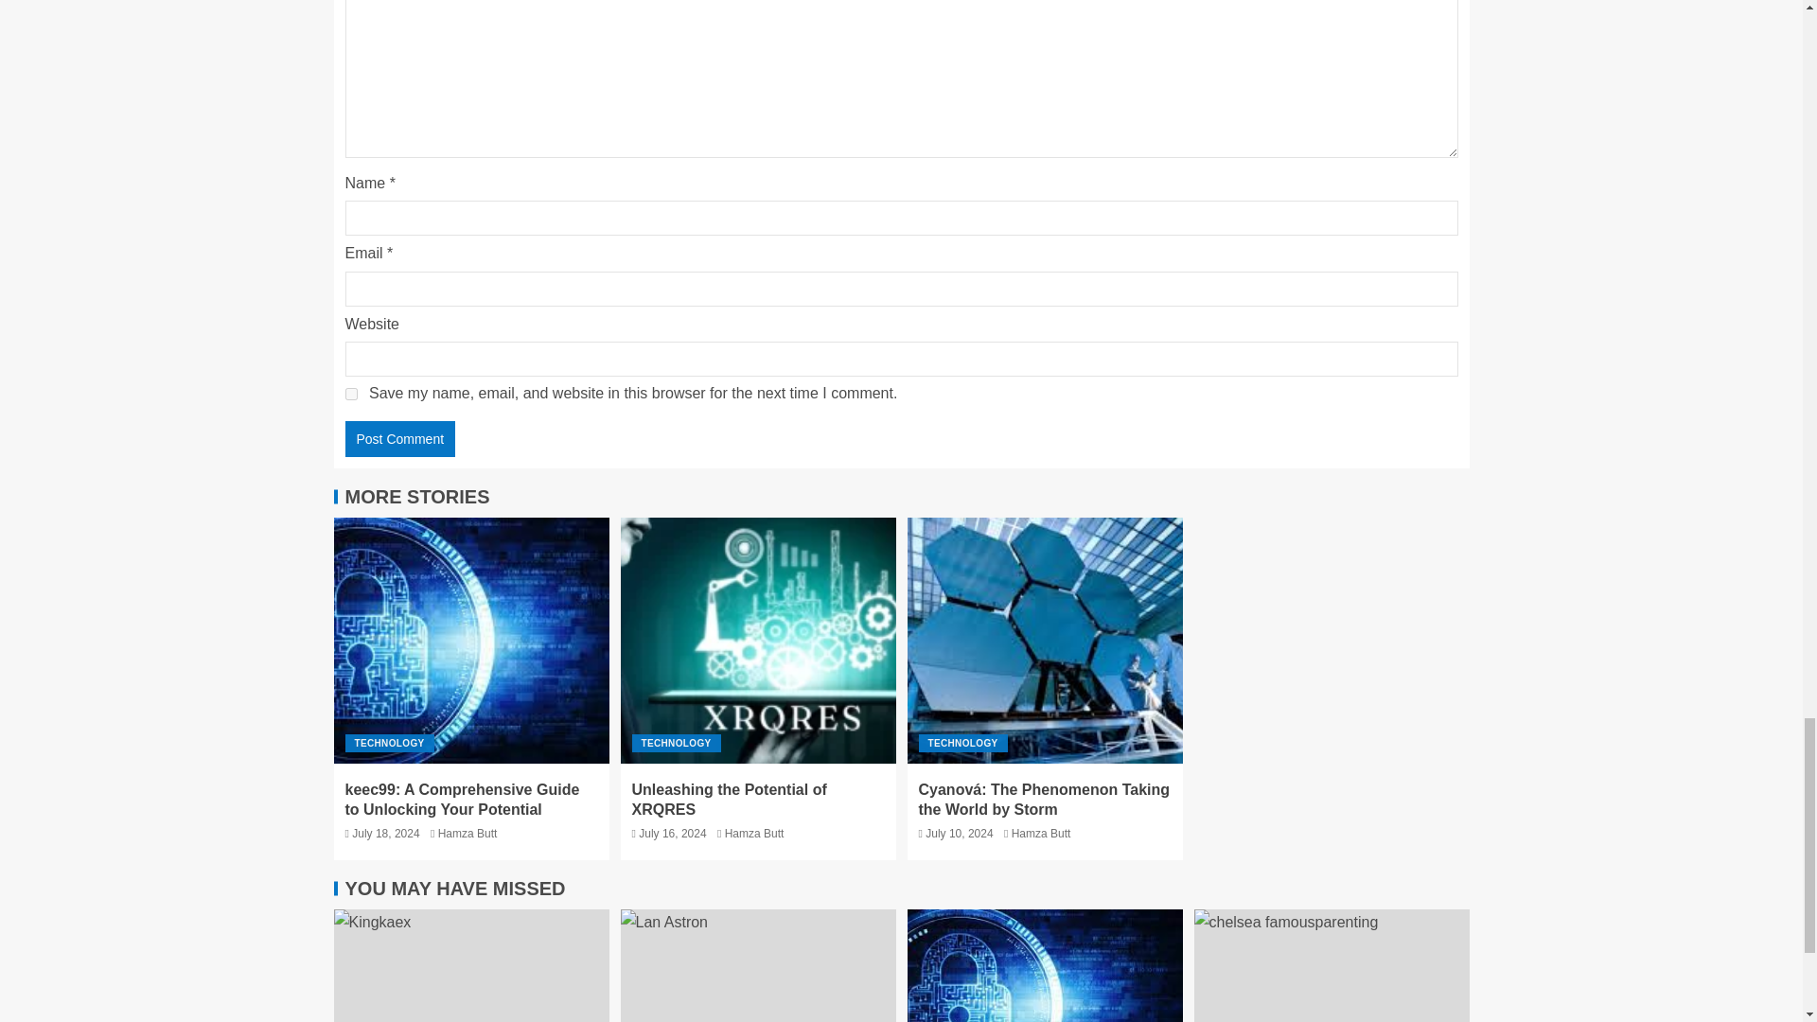  Describe the element at coordinates (729, 800) in the screenshot. I see `Unleashing the Potential of XRQRES` at that location.